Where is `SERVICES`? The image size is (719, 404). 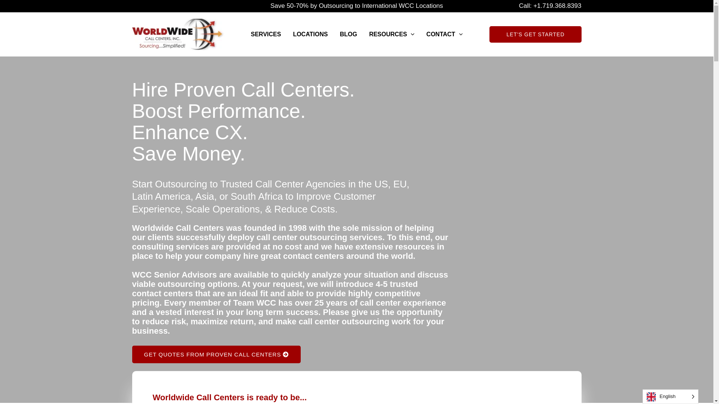
SERVICES is located at coordinates (266, 34).